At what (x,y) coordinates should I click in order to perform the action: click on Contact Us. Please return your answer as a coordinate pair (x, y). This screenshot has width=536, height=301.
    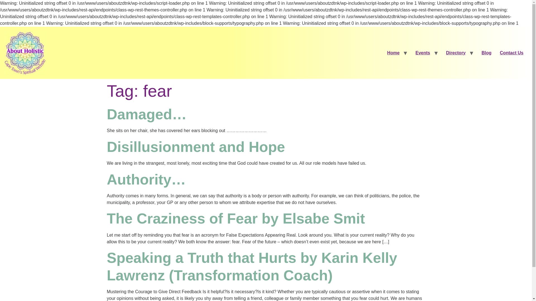
    Looking at the image, I should click on (511, 53).